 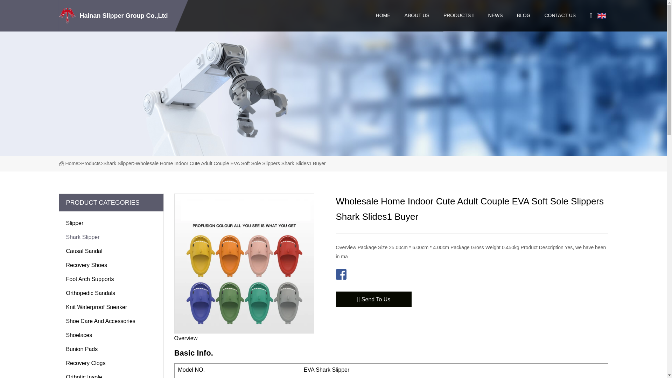 What do you see at coordinates (366, 274) in the screenshot?
I see `Linkedin` at bounding box center [366, 274].